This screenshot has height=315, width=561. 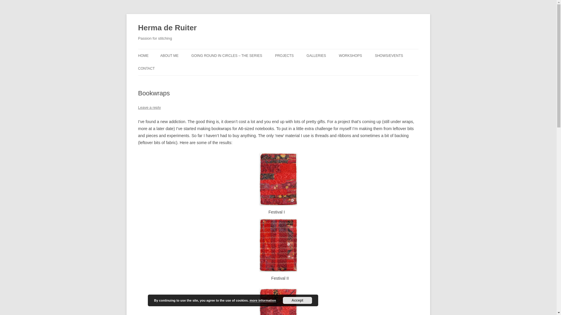 I want to click on Leave a reply, so click(x=149, y=107).